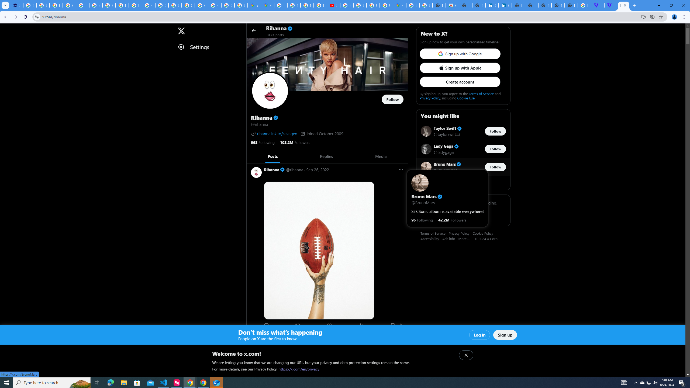 The height and width of the screenshot is (388, 690). I want to click on Bookmark, so click(392, 325).